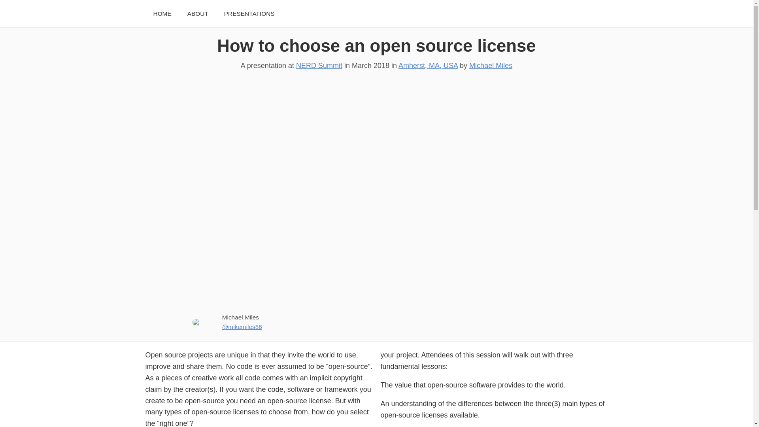 The image size is (759, 427). What do you see at coordinates (249, 13) in the screenshot?
I see `PRESENTATIONS` at bounding box center [249, 13].